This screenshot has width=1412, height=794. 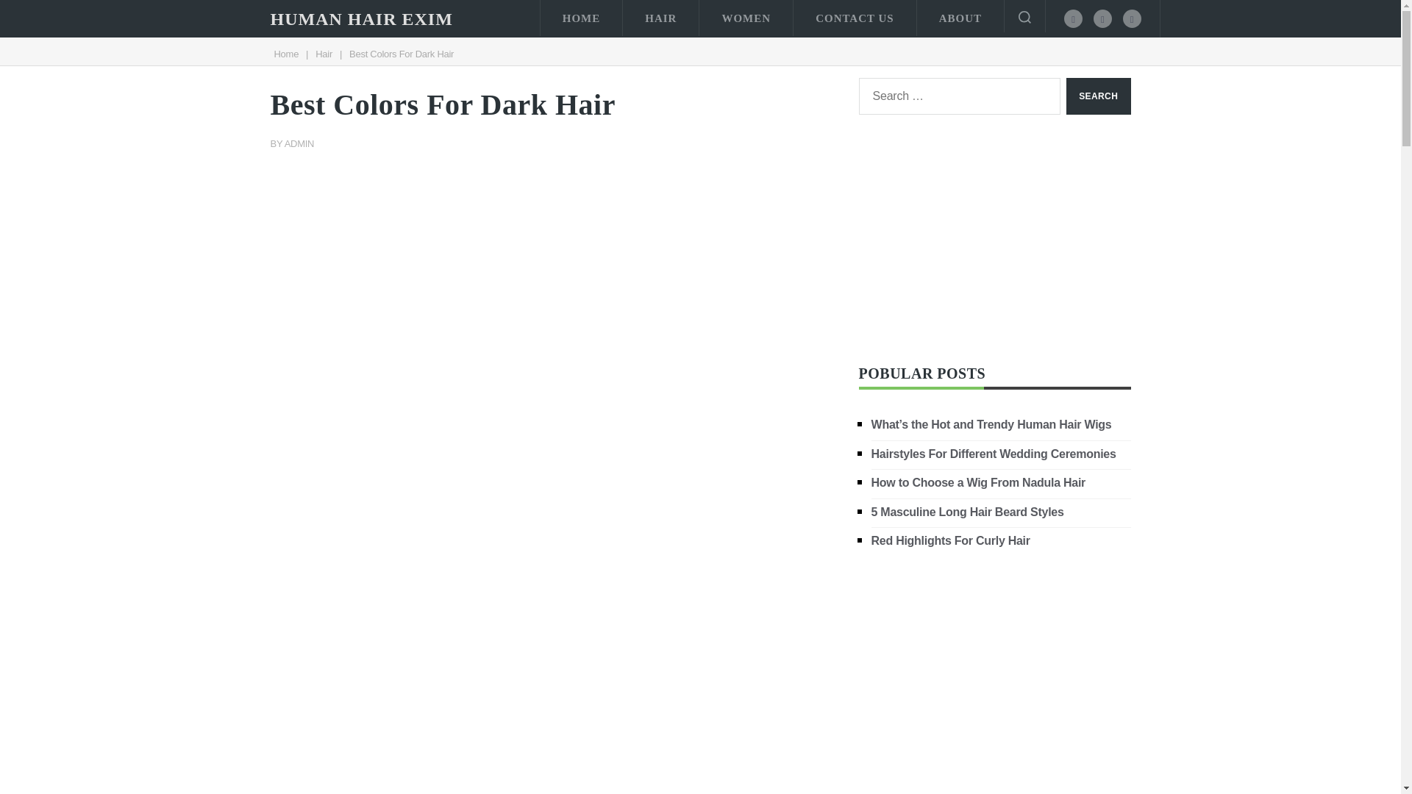 What do you see at coordinates (994, 239) in the screenshot?
I see `Advertisement` at bounding box center [994, 239].